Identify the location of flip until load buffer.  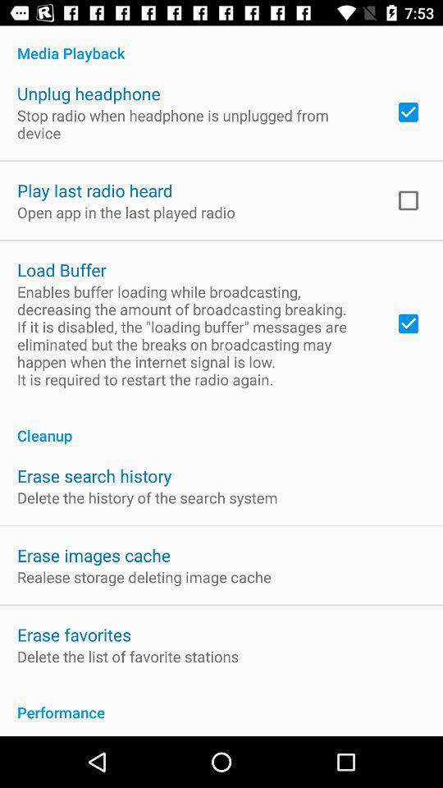
(62, 269).